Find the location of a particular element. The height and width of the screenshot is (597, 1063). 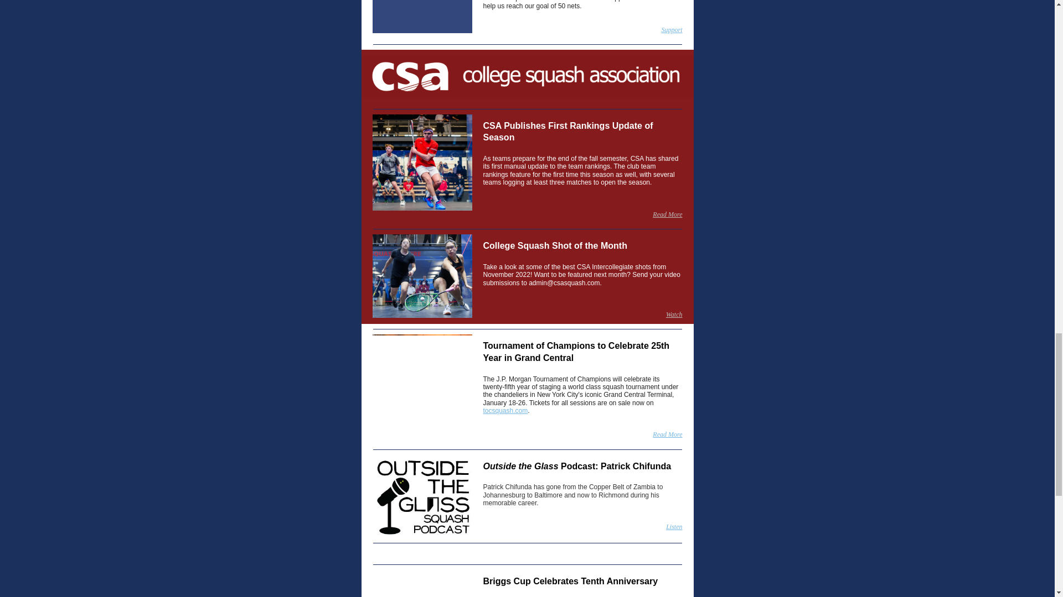

CSA Publishes First Rankings Update of Season is located at coordinates (567, 132).